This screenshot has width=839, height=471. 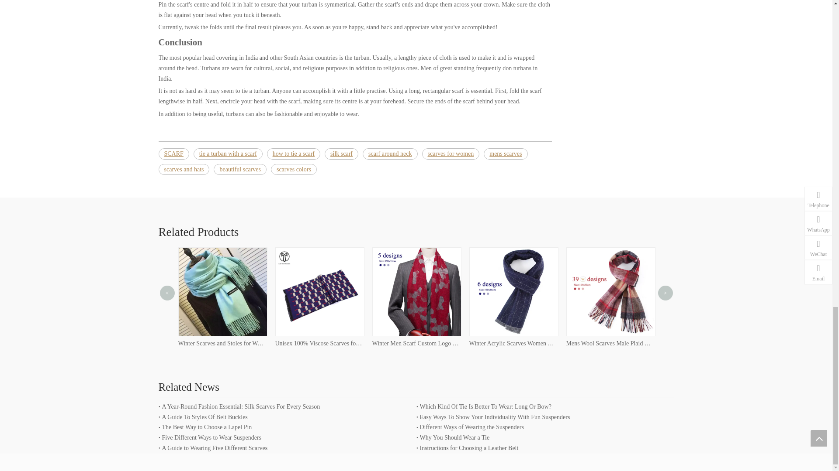 What do you see at coordinates (451, 154) in the screenshot?
I see `scarves for women` at bounding box center [451, 154].